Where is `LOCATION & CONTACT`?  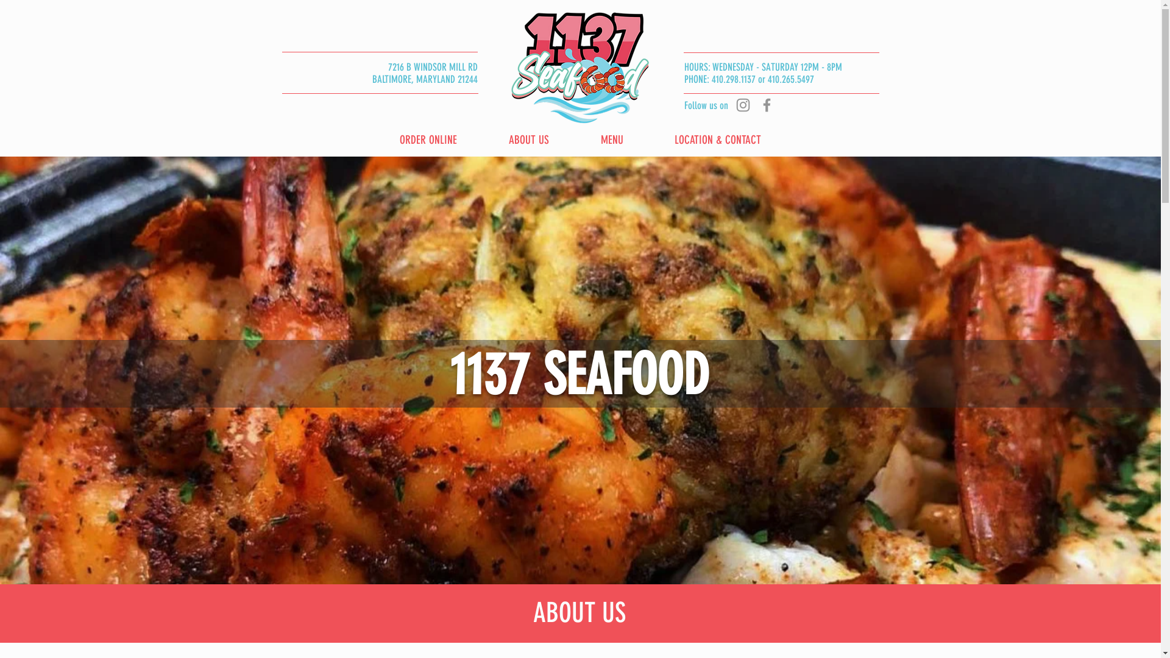
LOCATION & CONTACT is located at coordinates (717, 140).